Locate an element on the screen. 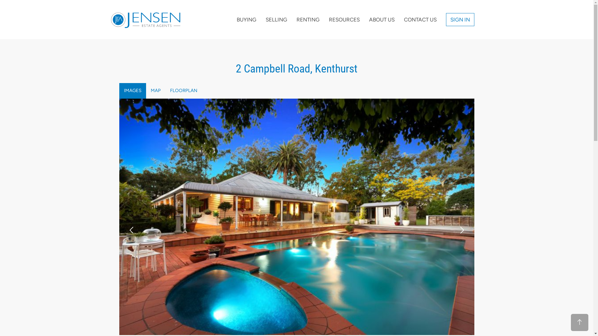 The image size is (598, 336). ABOUT US is located at coordinates (382, 20).